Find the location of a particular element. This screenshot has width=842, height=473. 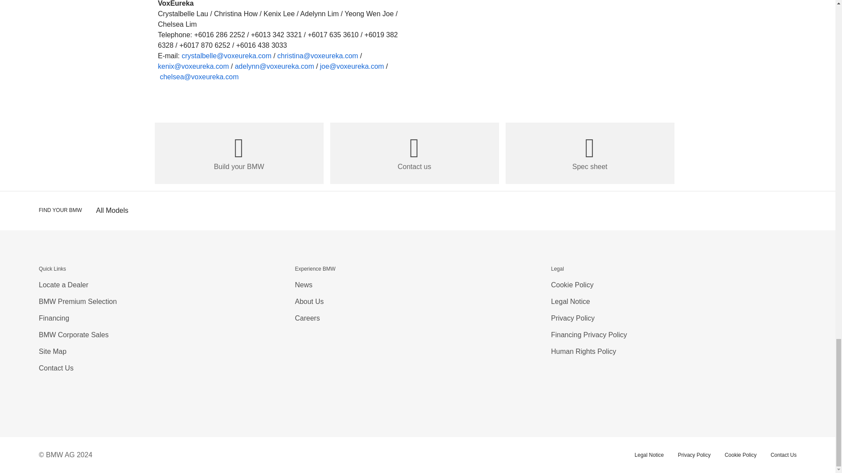

Spec sheet is located at coordinates (589, 153).